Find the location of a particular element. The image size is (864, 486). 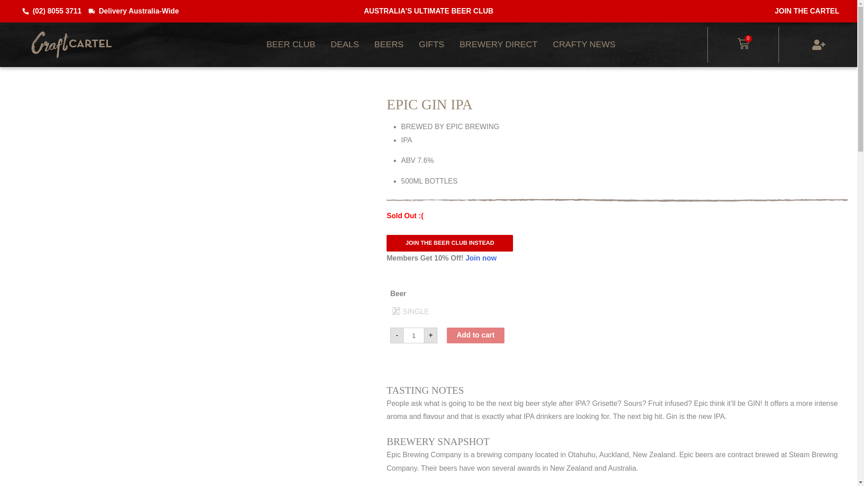

BEERS is located at coordinates (389, 44).